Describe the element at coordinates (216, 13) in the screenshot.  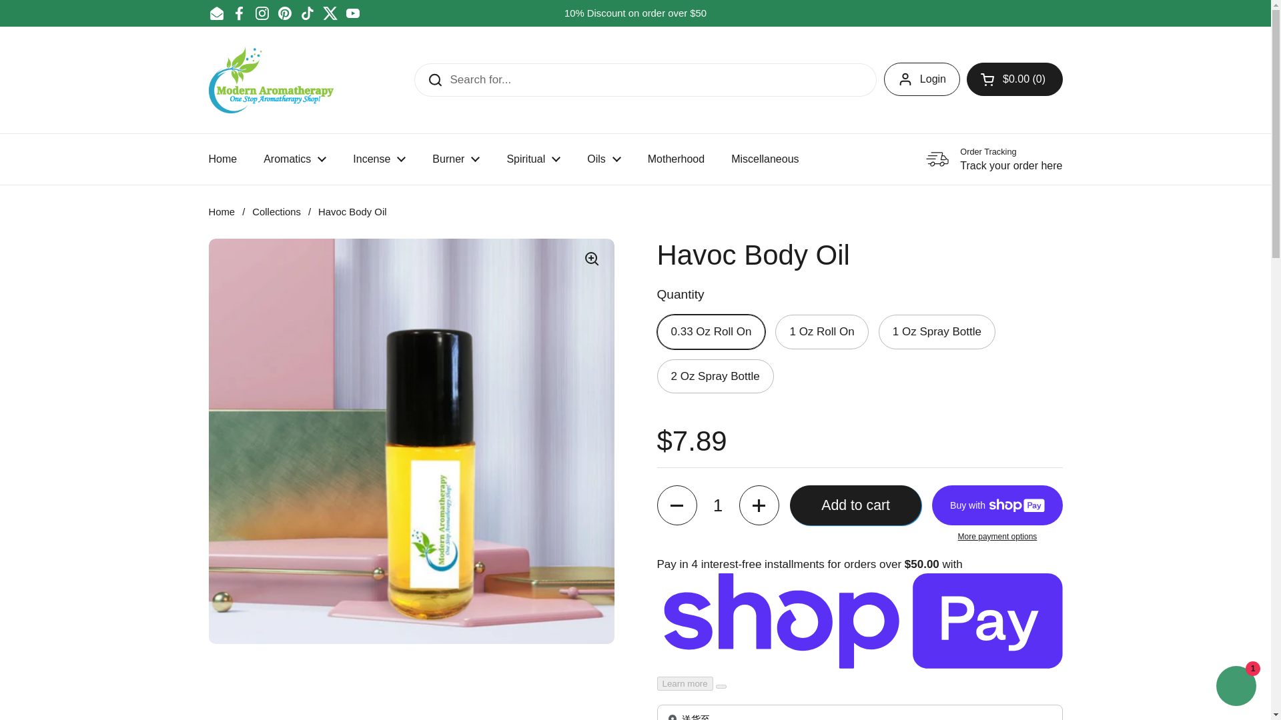
I see `Email` at that location.